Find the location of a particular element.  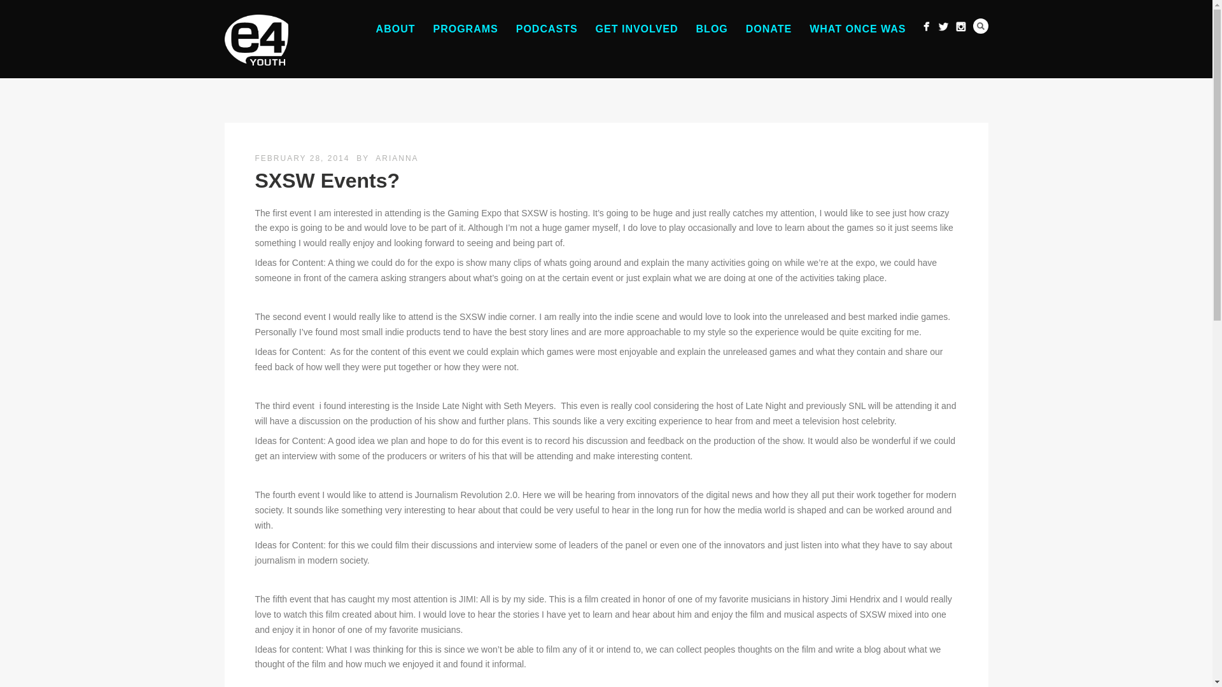

ABOUT is located at coordinates (396, 29).